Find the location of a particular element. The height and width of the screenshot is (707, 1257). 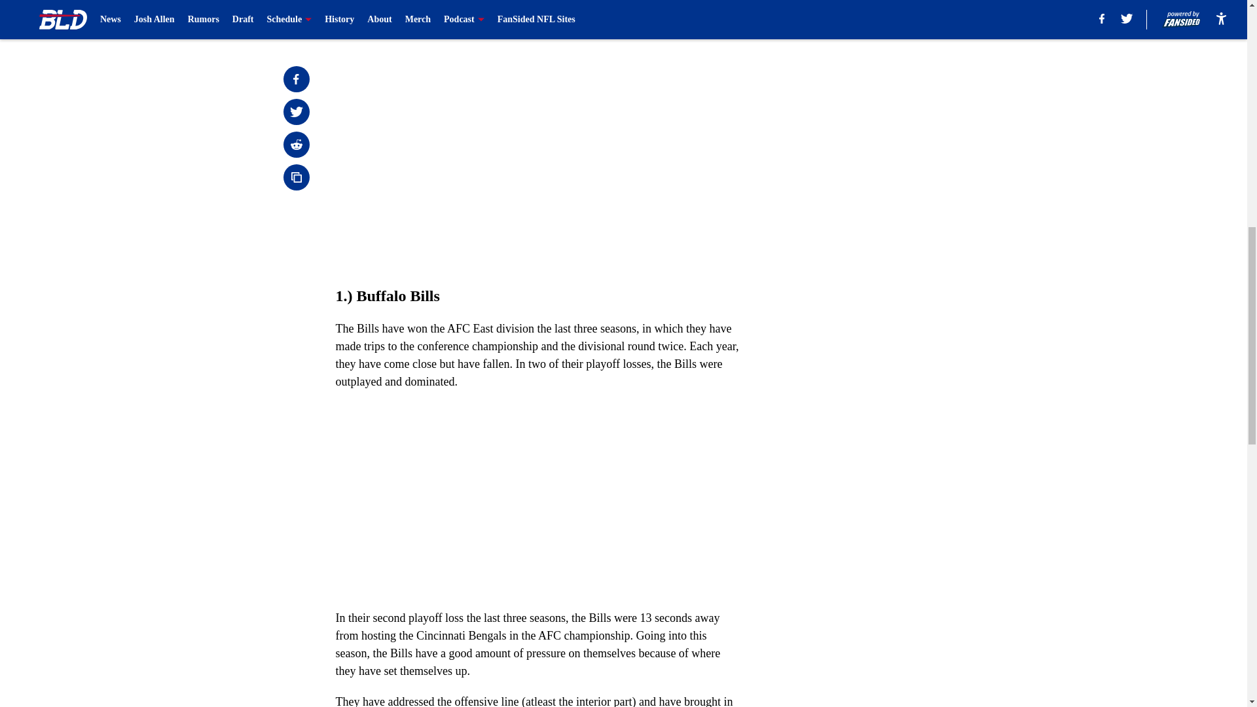

Prev is located at coordinates (374, 18).